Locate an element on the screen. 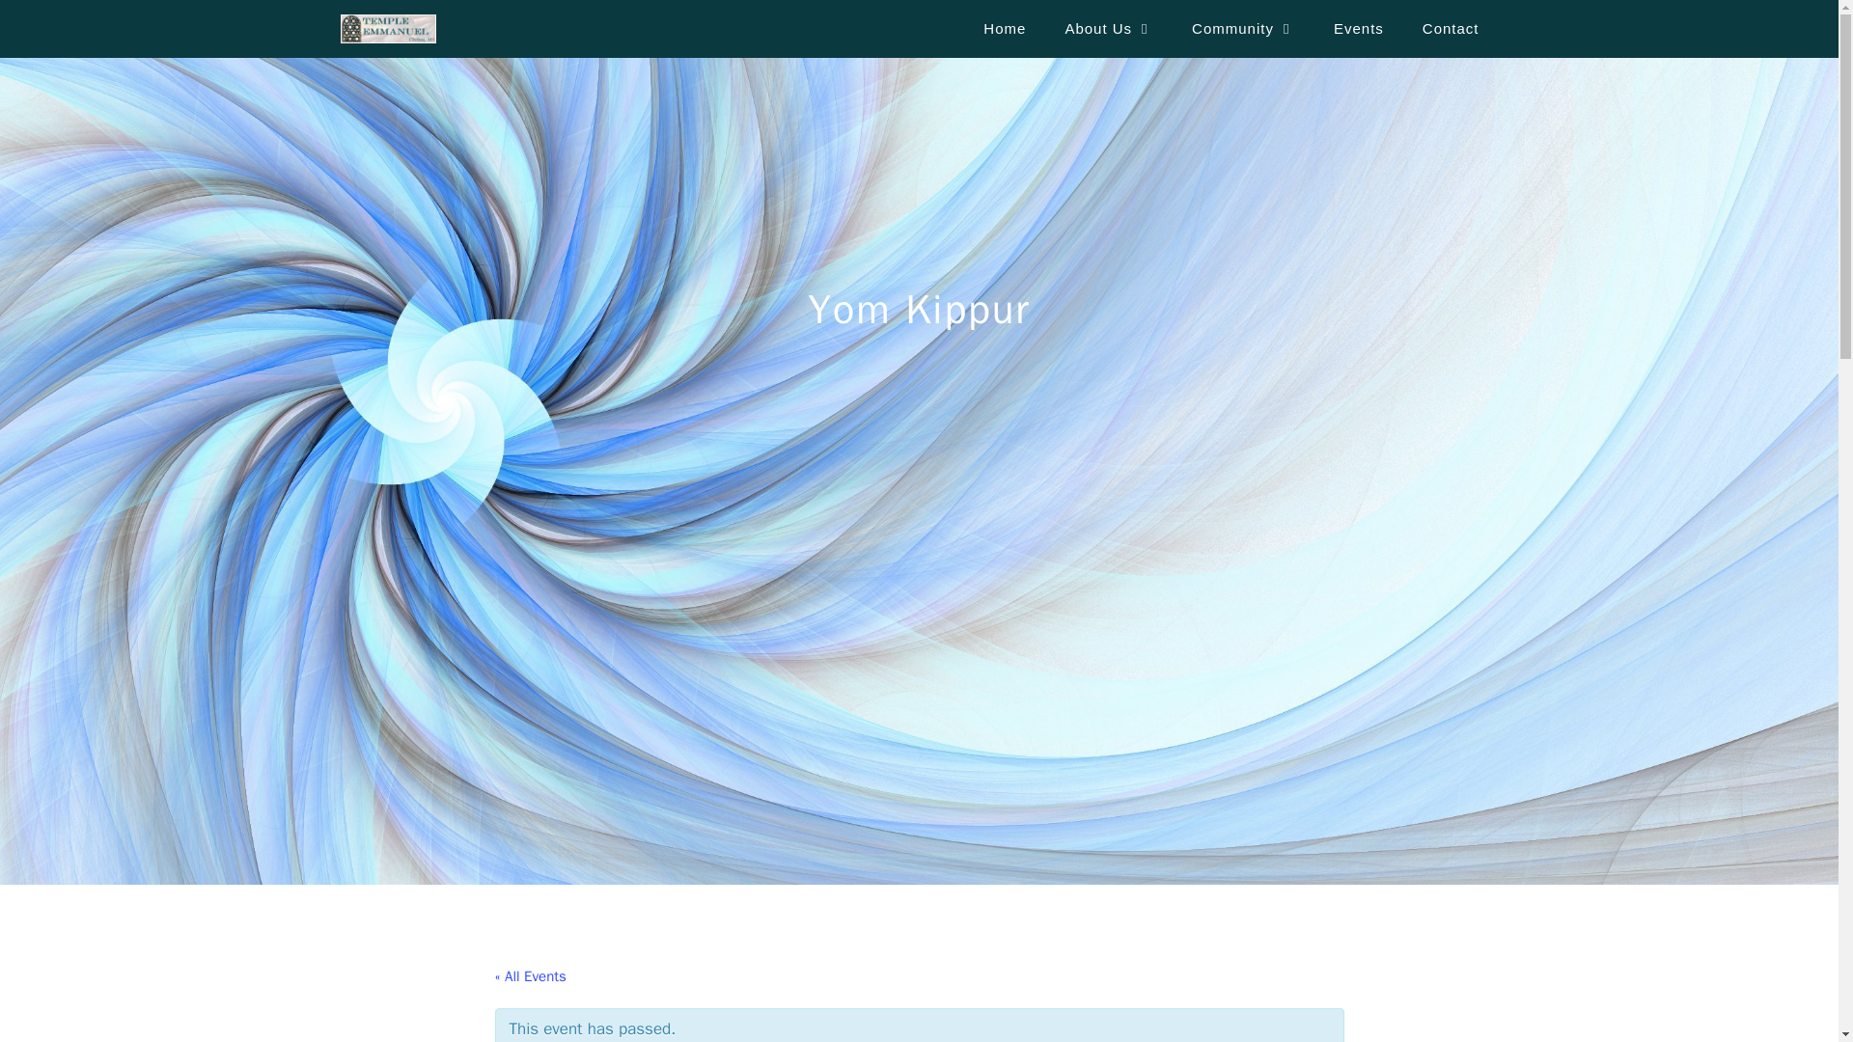  About Us is located at coordinates (1108, 29).